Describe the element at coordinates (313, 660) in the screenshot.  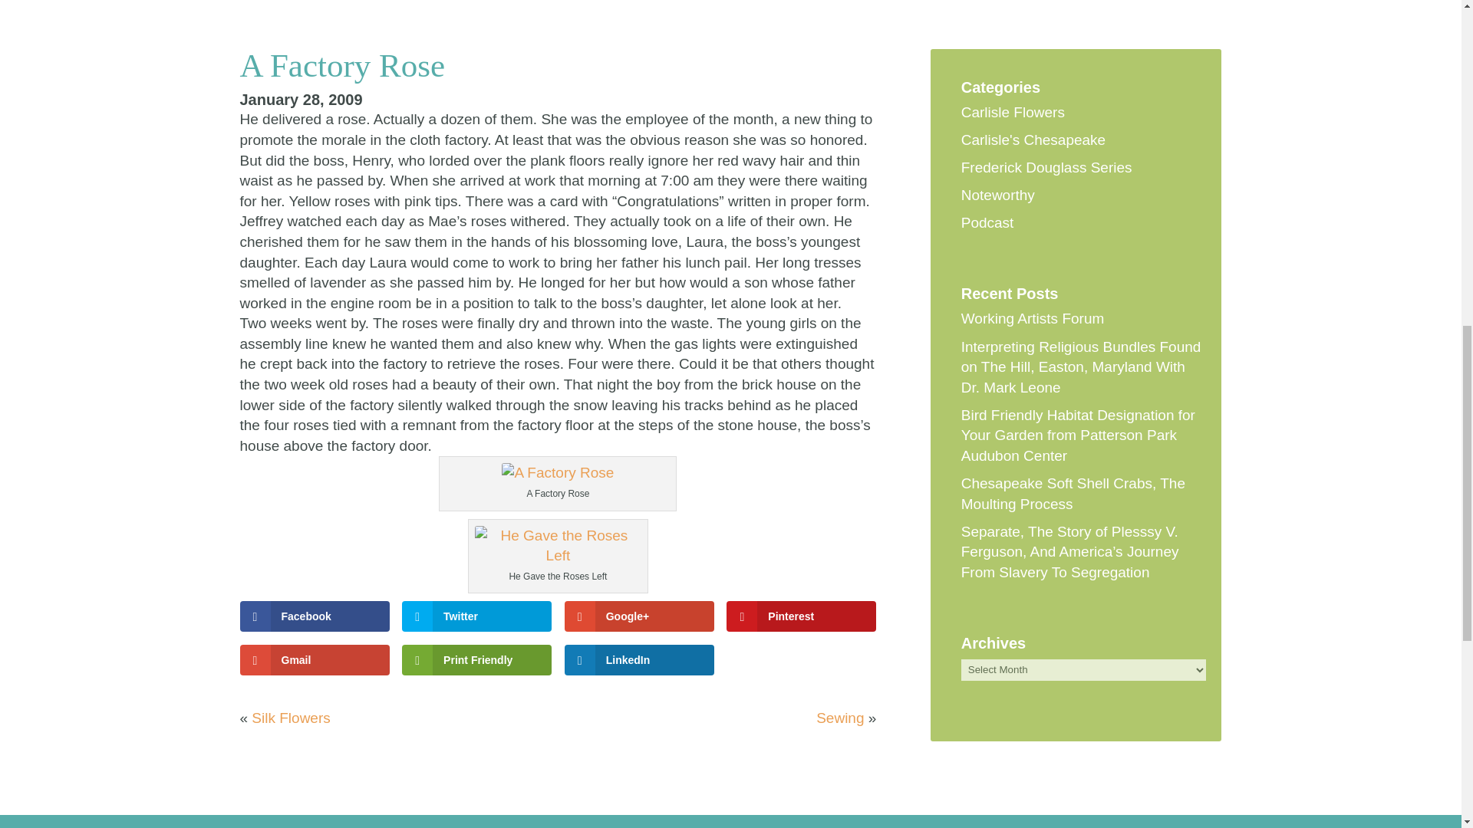
I see `Gmail` at that location.